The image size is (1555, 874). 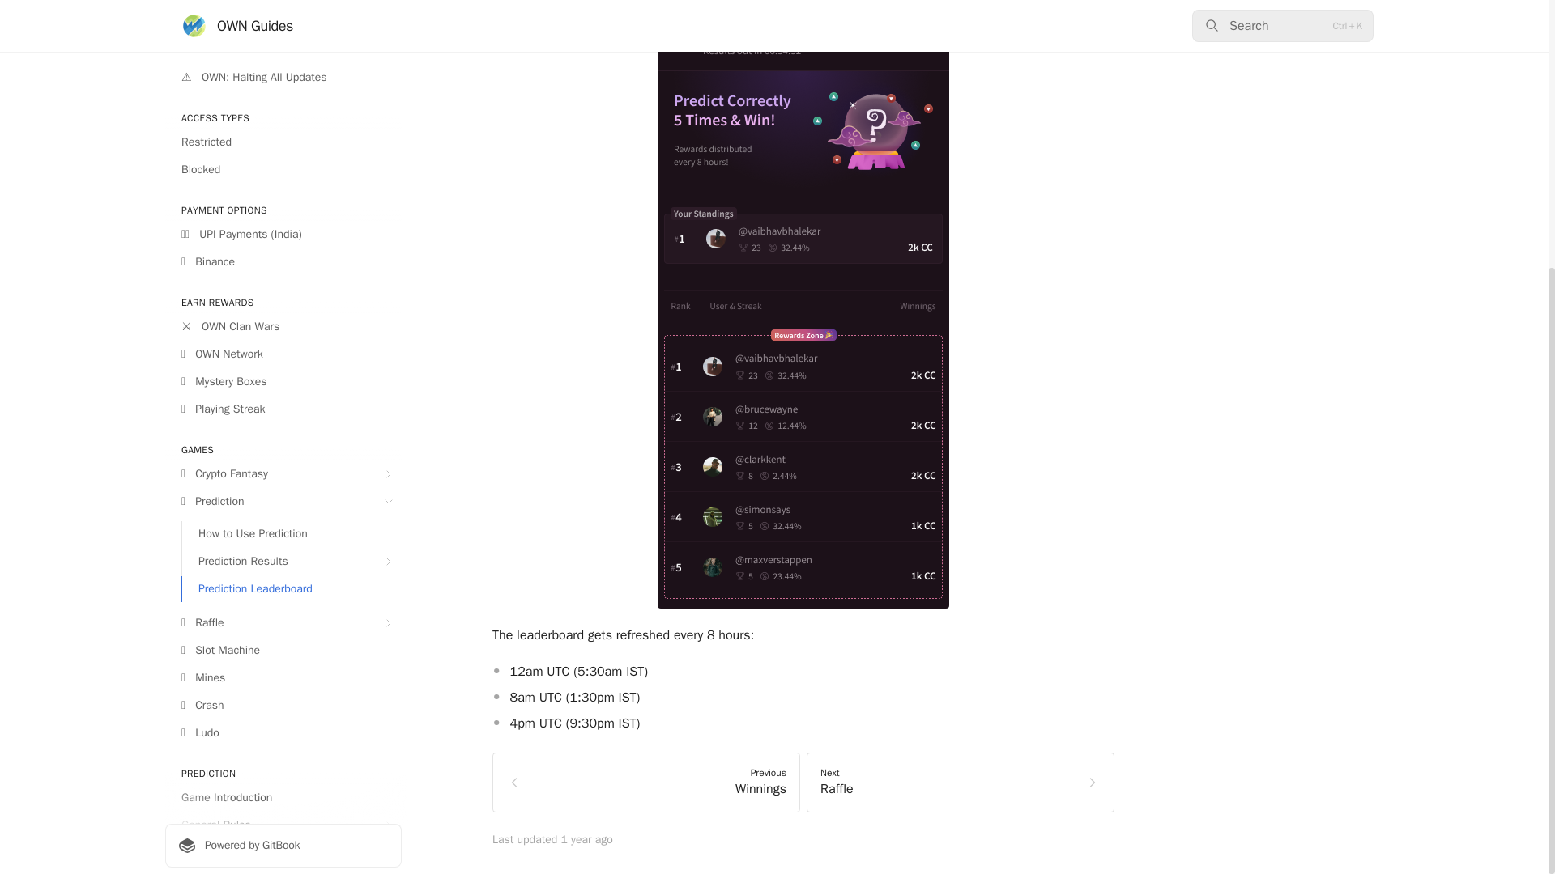 I want to click on Game Introduction, so click(x=283, y=411).